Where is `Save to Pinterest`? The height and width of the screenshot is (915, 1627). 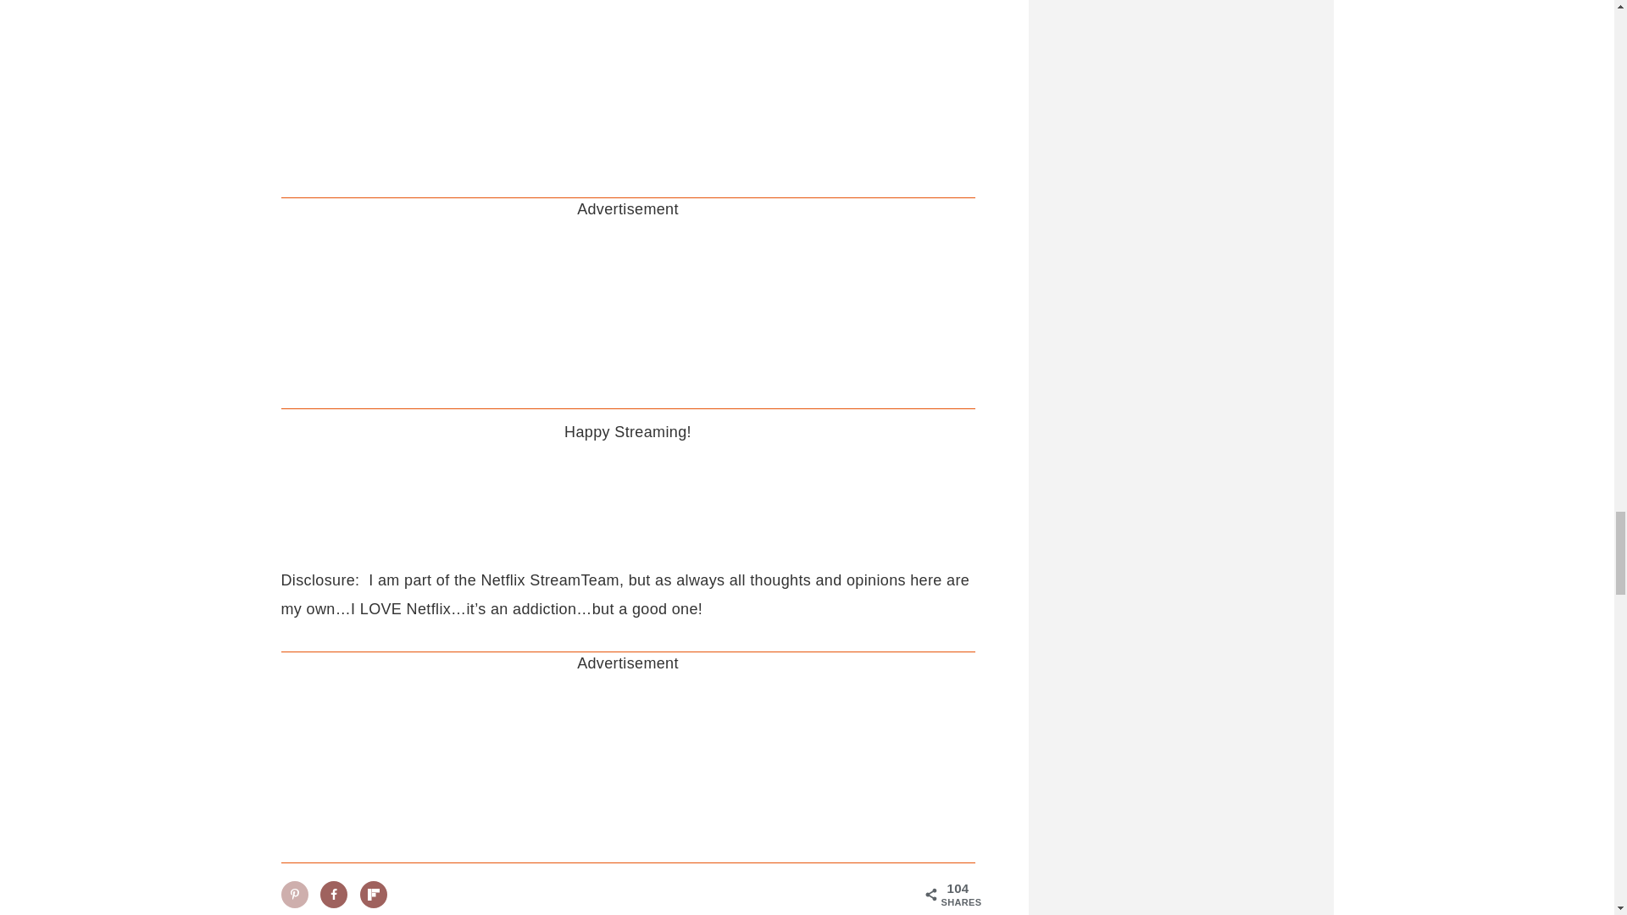 Save to Pinterest is located at coordinates (295, 895).